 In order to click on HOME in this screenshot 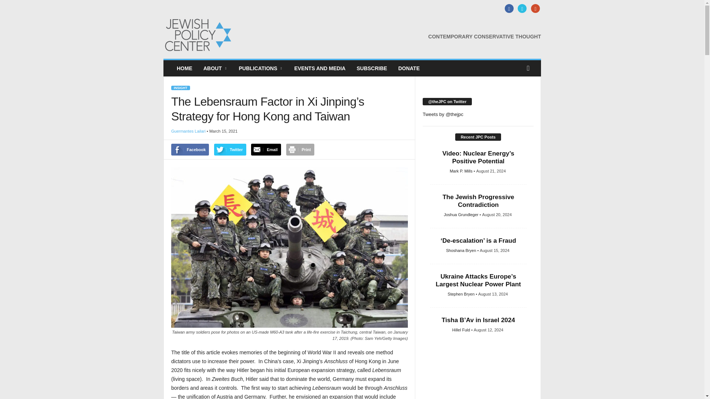, I will do `click(184, 68)`.